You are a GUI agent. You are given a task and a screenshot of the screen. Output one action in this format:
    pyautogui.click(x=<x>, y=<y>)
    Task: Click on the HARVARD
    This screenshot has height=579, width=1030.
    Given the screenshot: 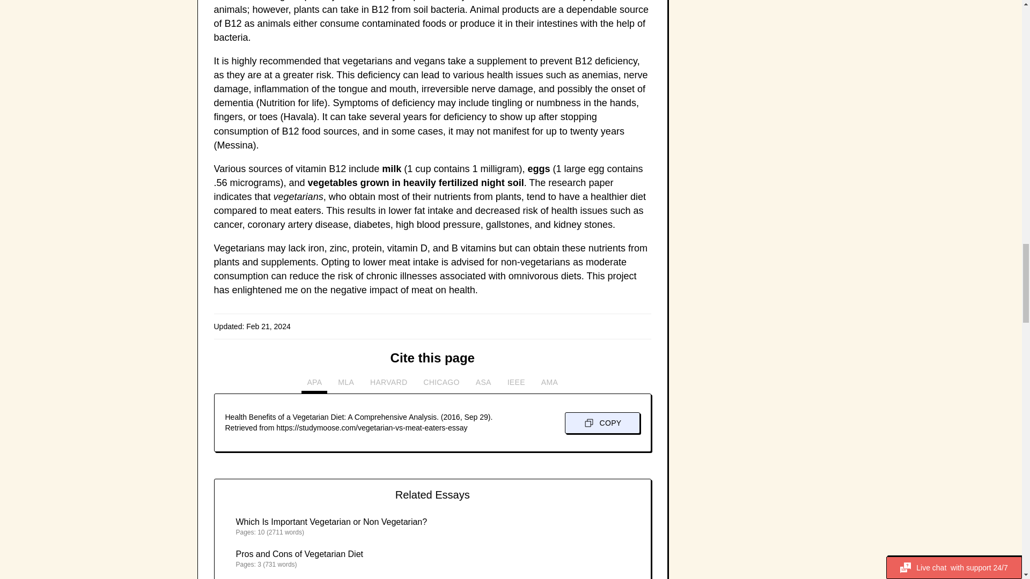 What is the action you would take?
    pyautogui.click(x=388, y=385)
    